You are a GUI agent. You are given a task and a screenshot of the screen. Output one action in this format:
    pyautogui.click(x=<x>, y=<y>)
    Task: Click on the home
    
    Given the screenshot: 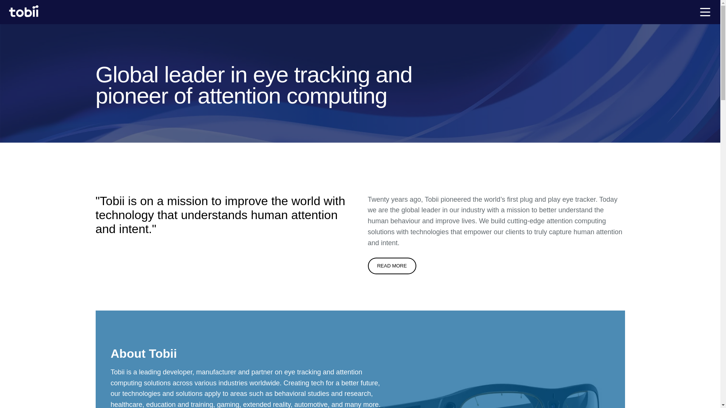 What is the action you would take?
    pyautogui.click(x=23, y=12)
    